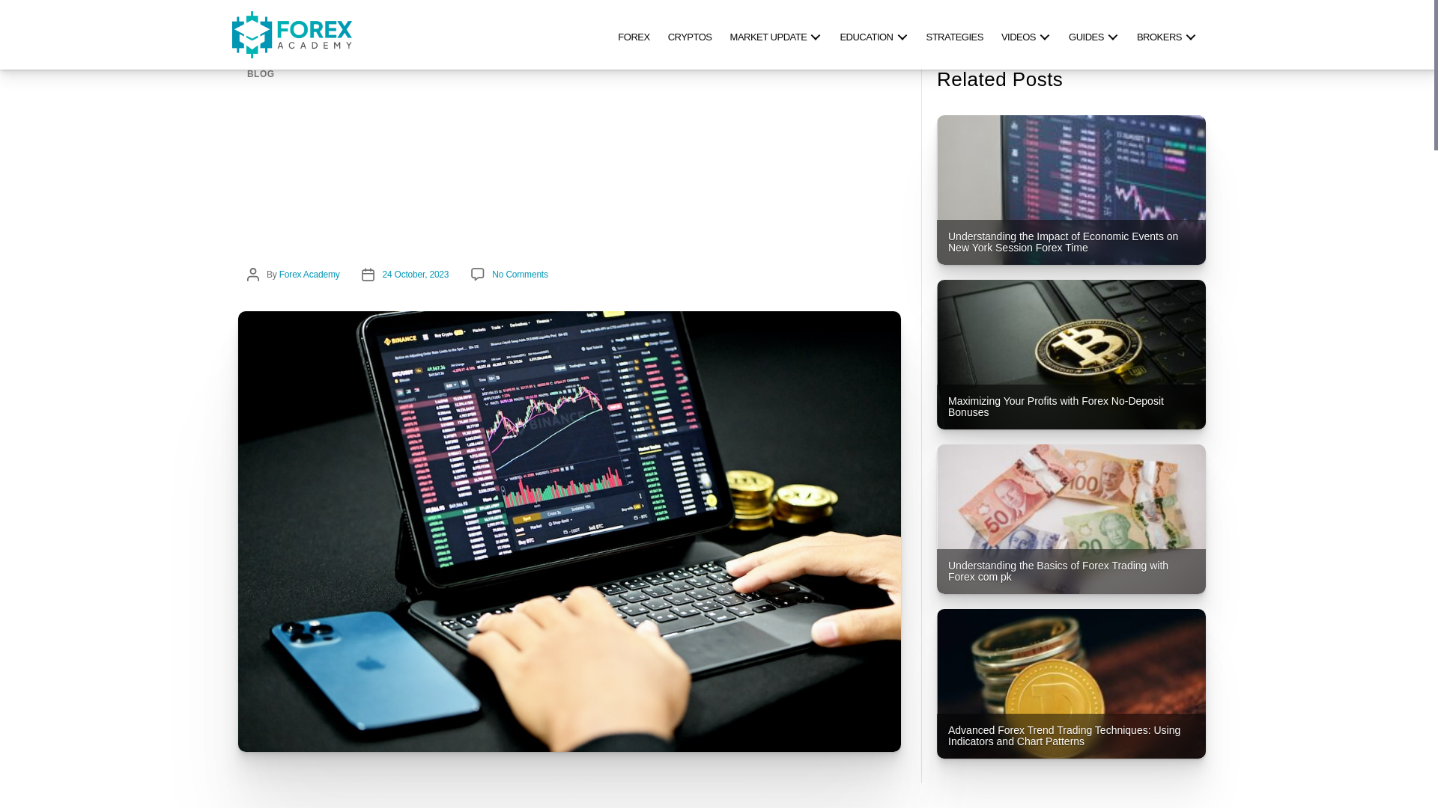  I want to click on EDUCATION, so click(873, 34).